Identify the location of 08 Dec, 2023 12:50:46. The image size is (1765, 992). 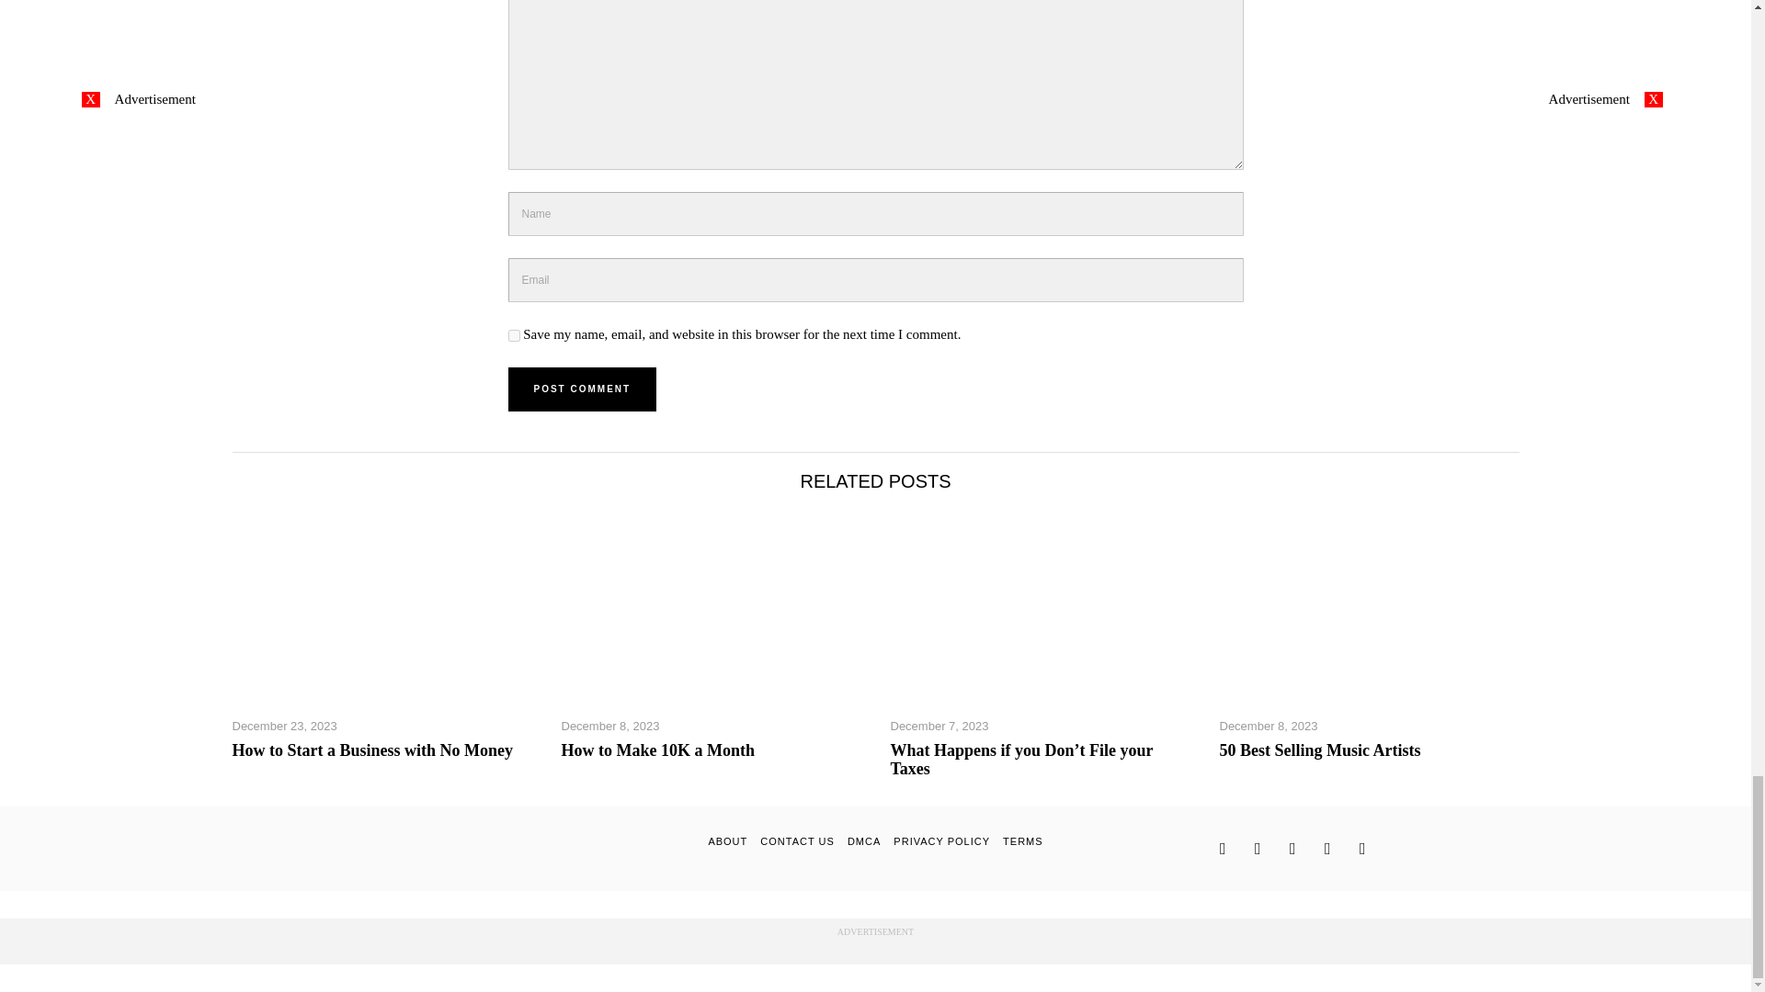
(609, 726).